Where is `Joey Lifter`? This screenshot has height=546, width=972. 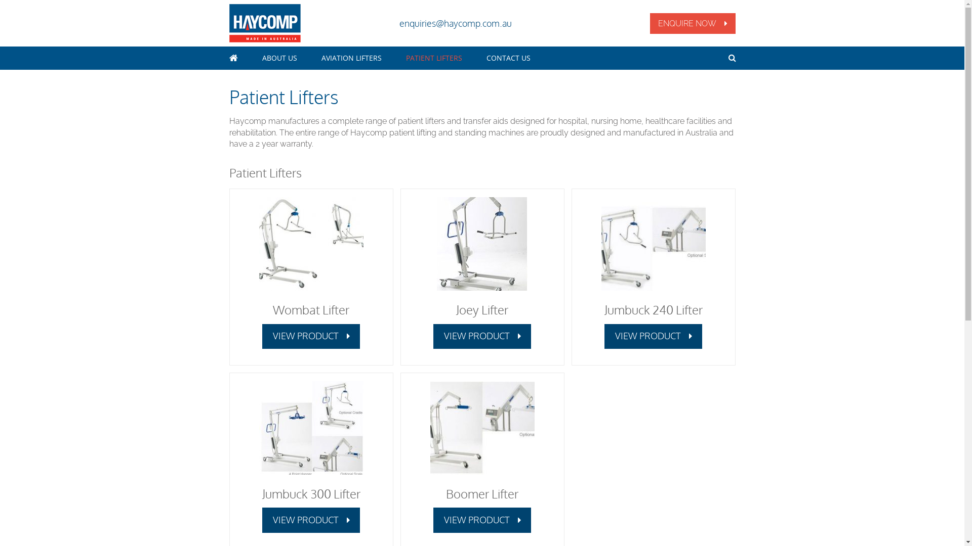
Joey Lifter is located at coordinates (482, 309).